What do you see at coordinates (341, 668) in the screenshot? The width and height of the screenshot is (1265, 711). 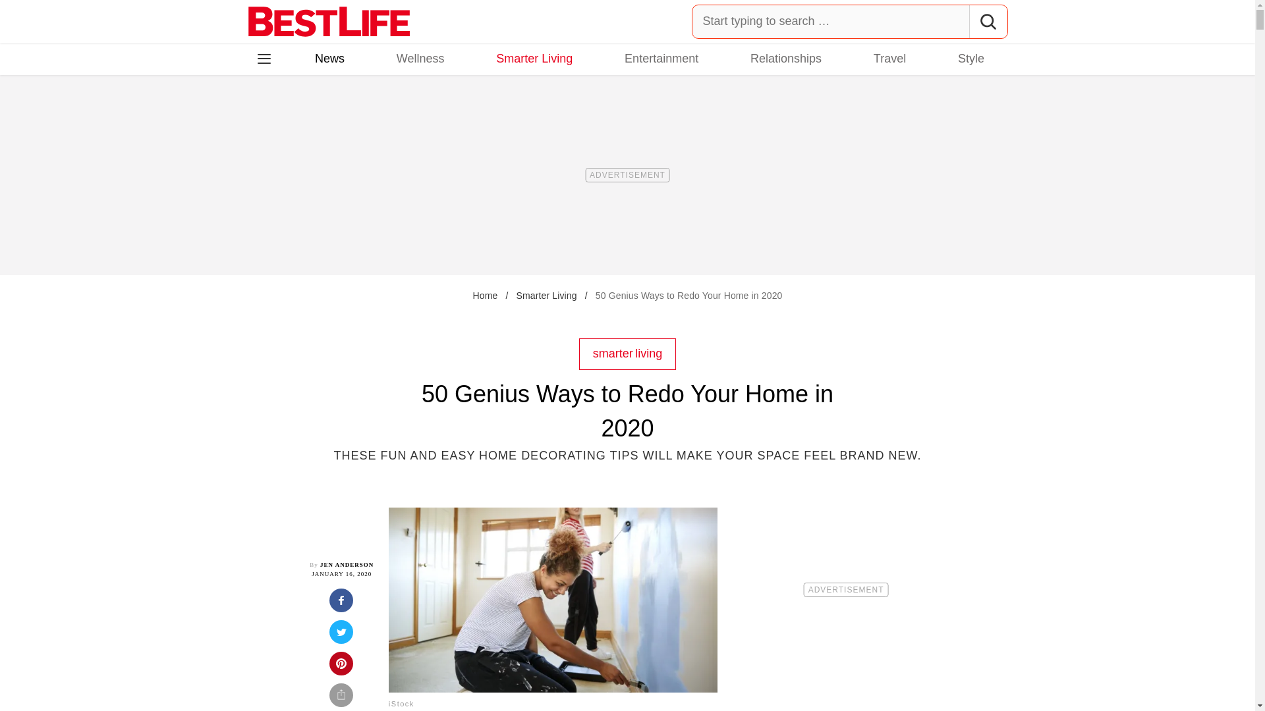 I see `Share on Pinterest` at bounding box center [341, 668].